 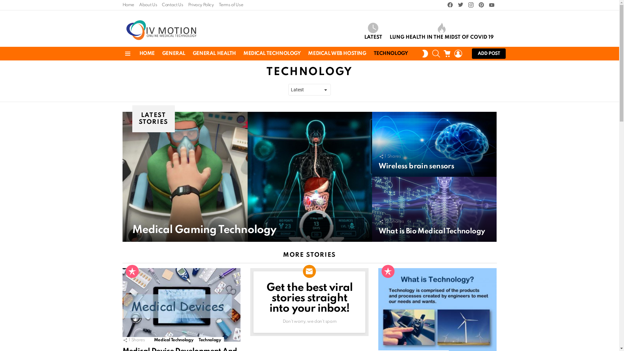 I want to click on What is Bio Medical Technology, so click(x=432, y=231).